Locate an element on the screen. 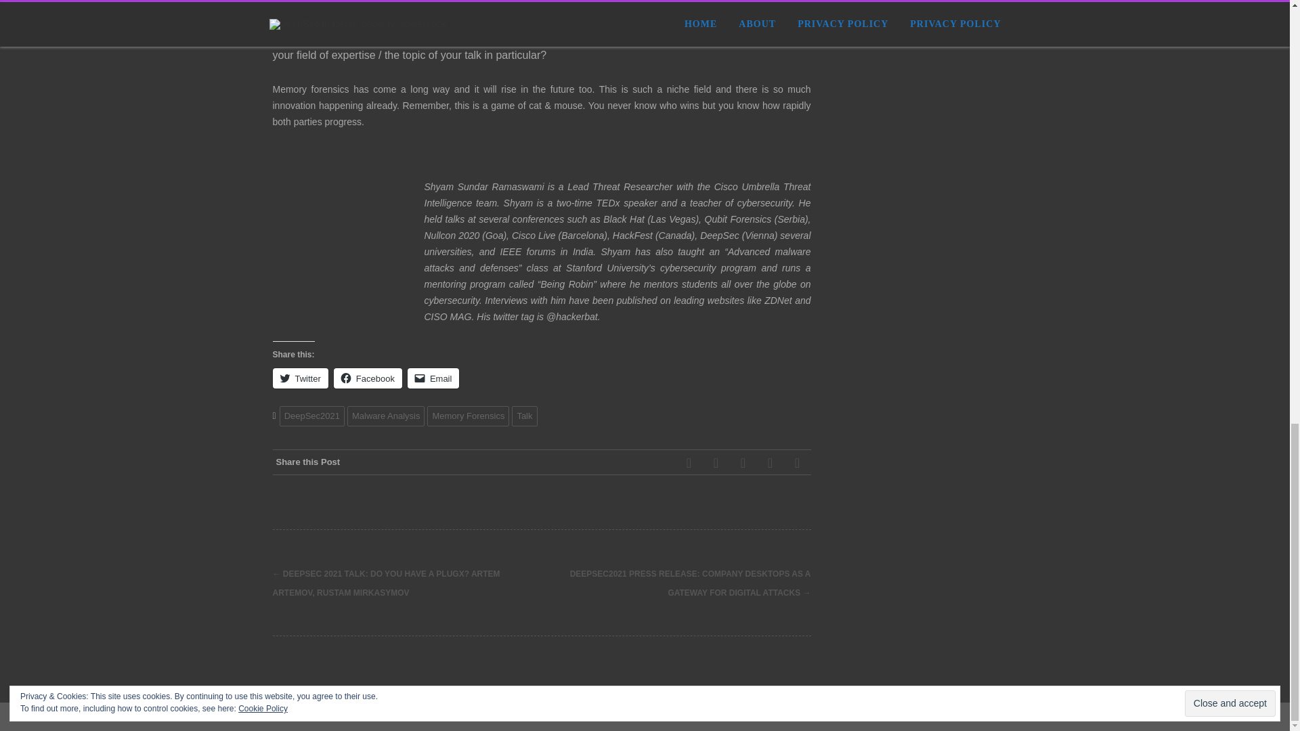 This screenshot has width=1300, height=731. Memory Forensics is located at coordinates (469, 416).